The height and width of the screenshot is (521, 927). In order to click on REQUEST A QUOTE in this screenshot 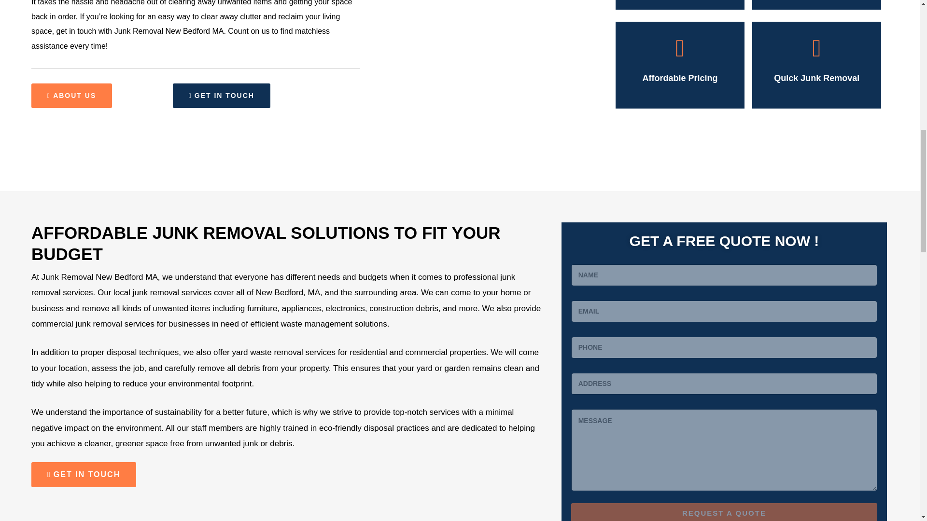, I will do `click(724, 512)`.